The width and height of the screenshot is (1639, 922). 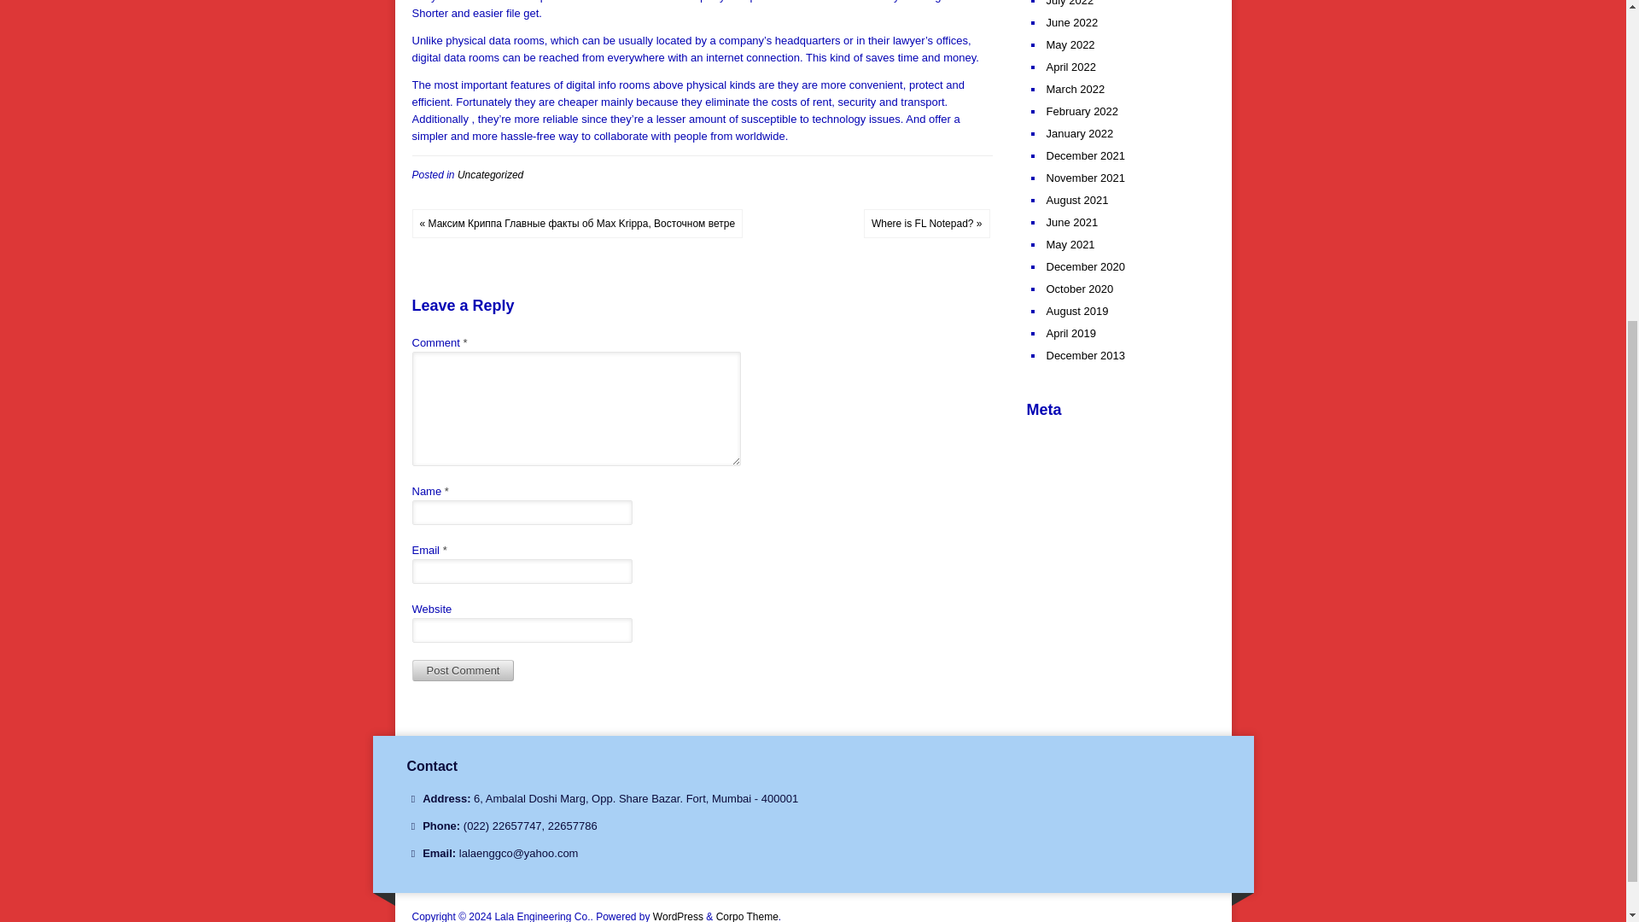 I want to click on May 2021, so click(x=1070, y=244).